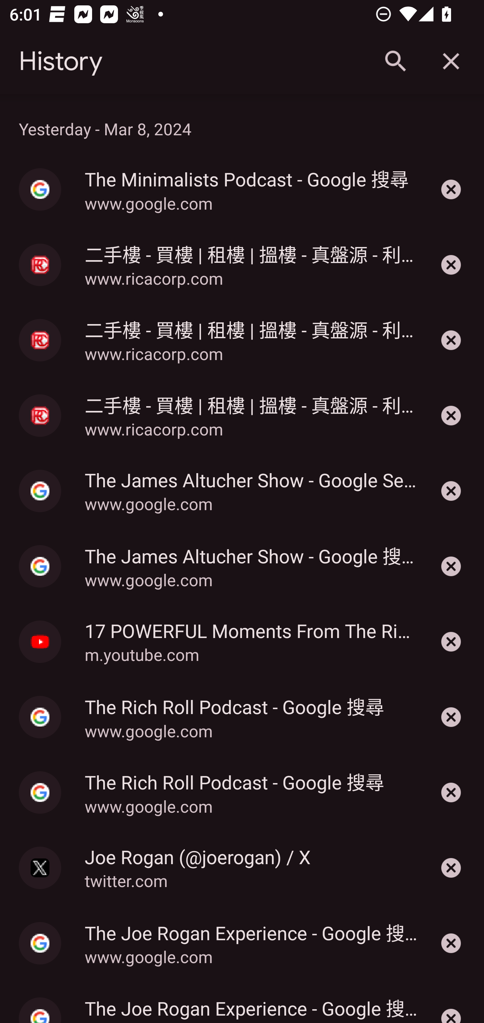 The height and width of the screenshot is (1023, 484). I want to click on 二手樓 - 買樓 | 租樓 | 搵樓 - 真盤源 - 利嘉閣地產有限公司 Remove, so click(451, 340).